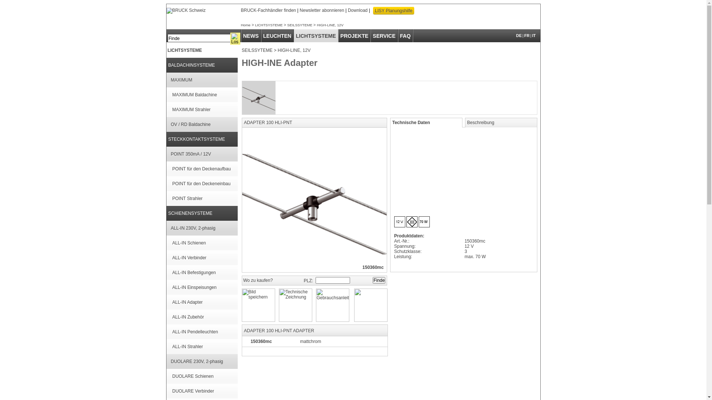  What do you see at coordinates (384, 36) in the screenshot?
I see `SERVICE` at bounding box center [384, 36].